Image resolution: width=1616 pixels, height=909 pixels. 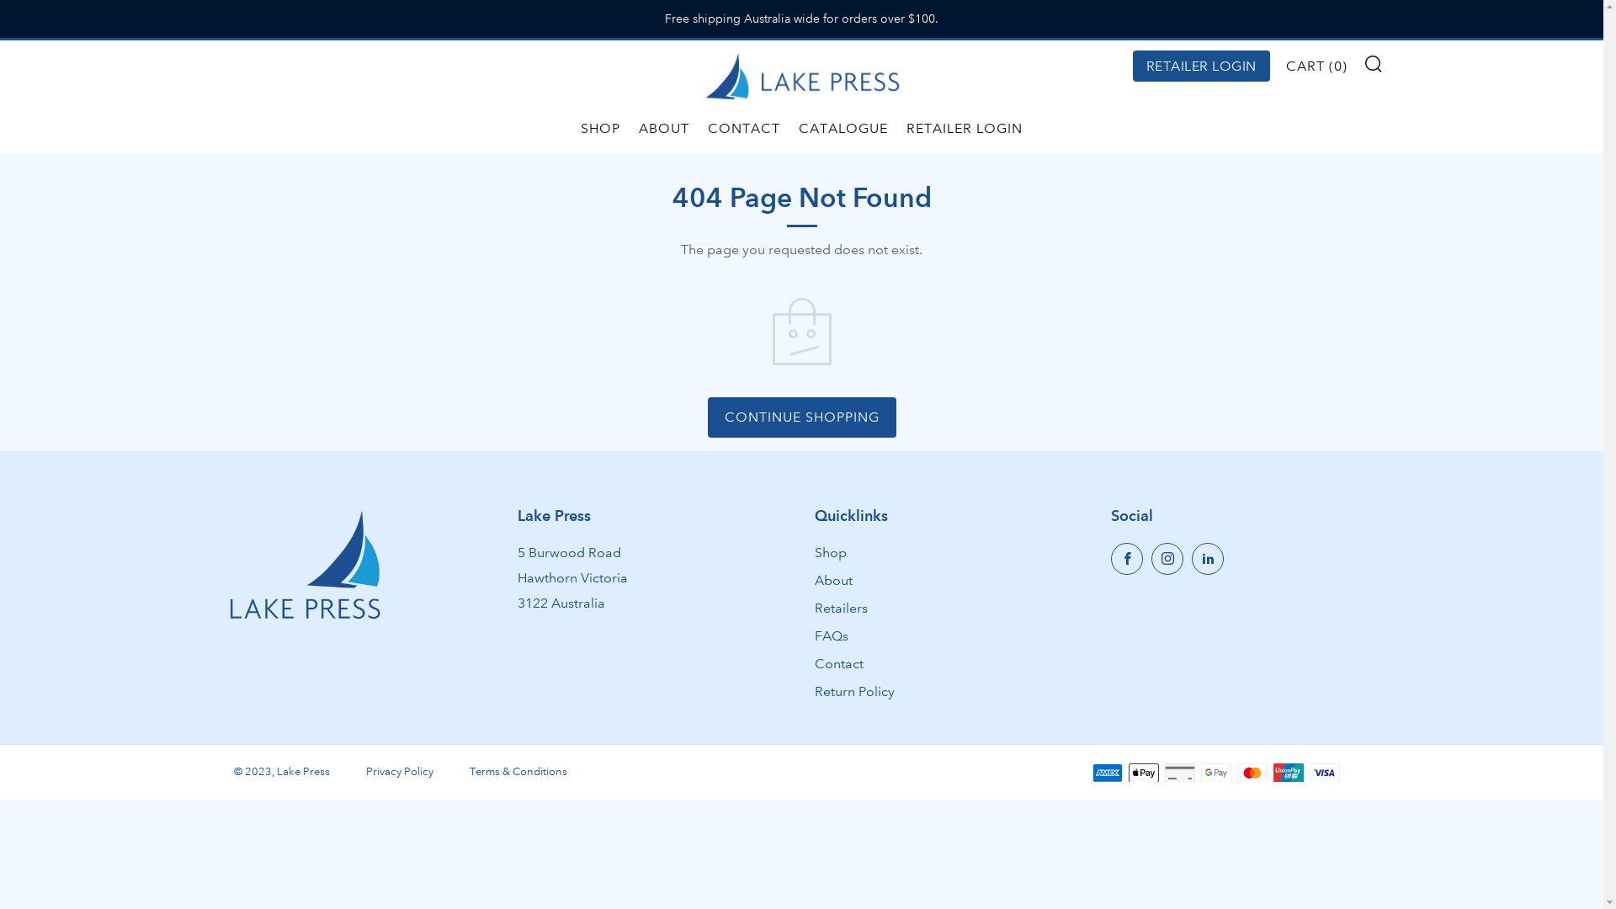 I want to click on RETAILER LOGIN, so click(x=965, y=128).